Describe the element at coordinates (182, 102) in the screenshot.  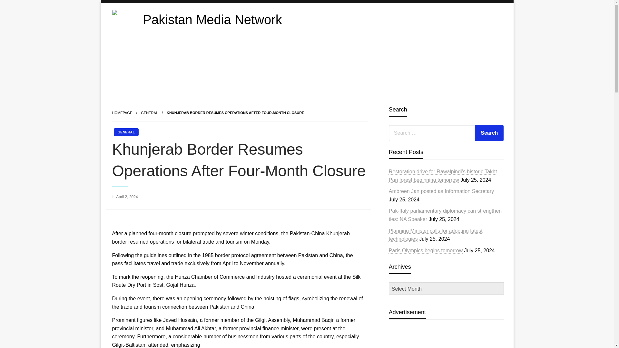
I see `Pakistan Media Network` at that location.